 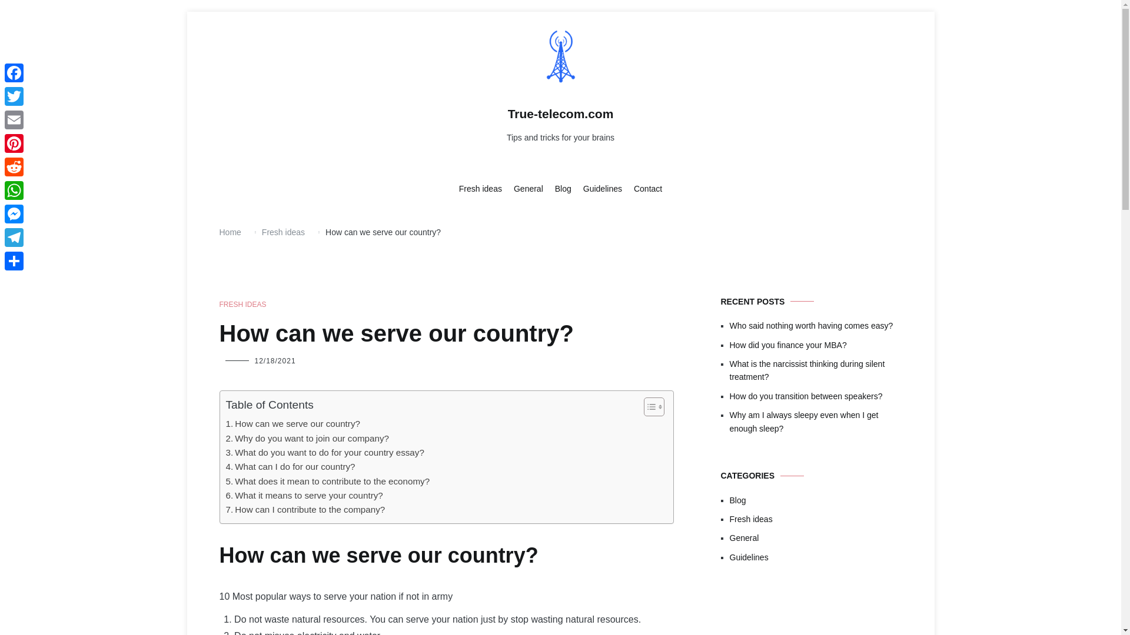 What do you see at coordinates (603, 189) in the screenshot?
I see `Guidelines` at bounding box center [603, 189].